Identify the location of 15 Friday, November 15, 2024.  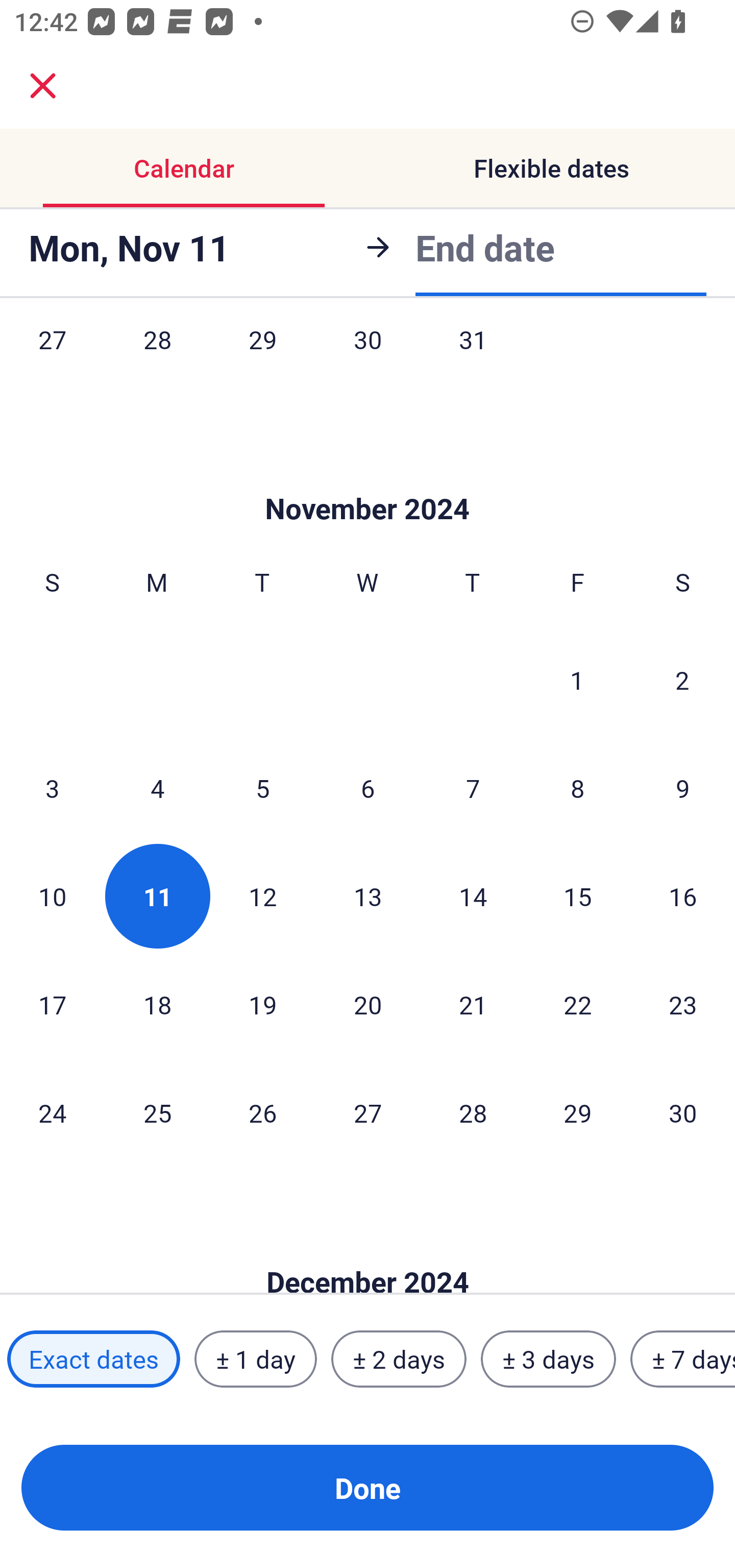
(578, 896).